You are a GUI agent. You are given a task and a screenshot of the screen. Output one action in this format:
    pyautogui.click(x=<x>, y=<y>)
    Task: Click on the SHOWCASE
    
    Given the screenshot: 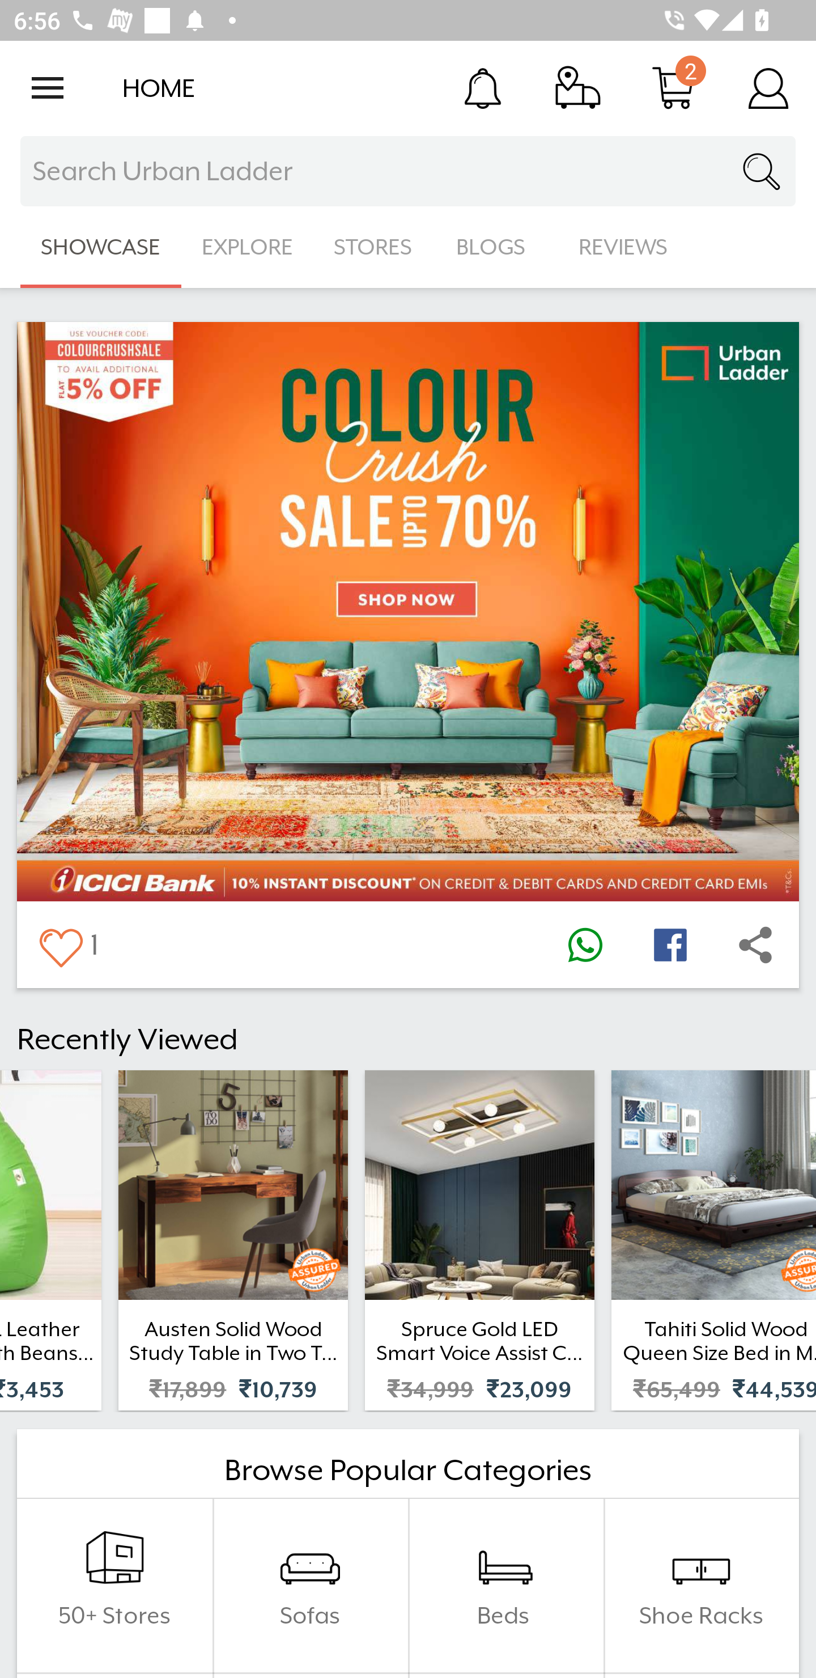 What is the action you would take?
    pyautogui.click(x=101, y=247)
    